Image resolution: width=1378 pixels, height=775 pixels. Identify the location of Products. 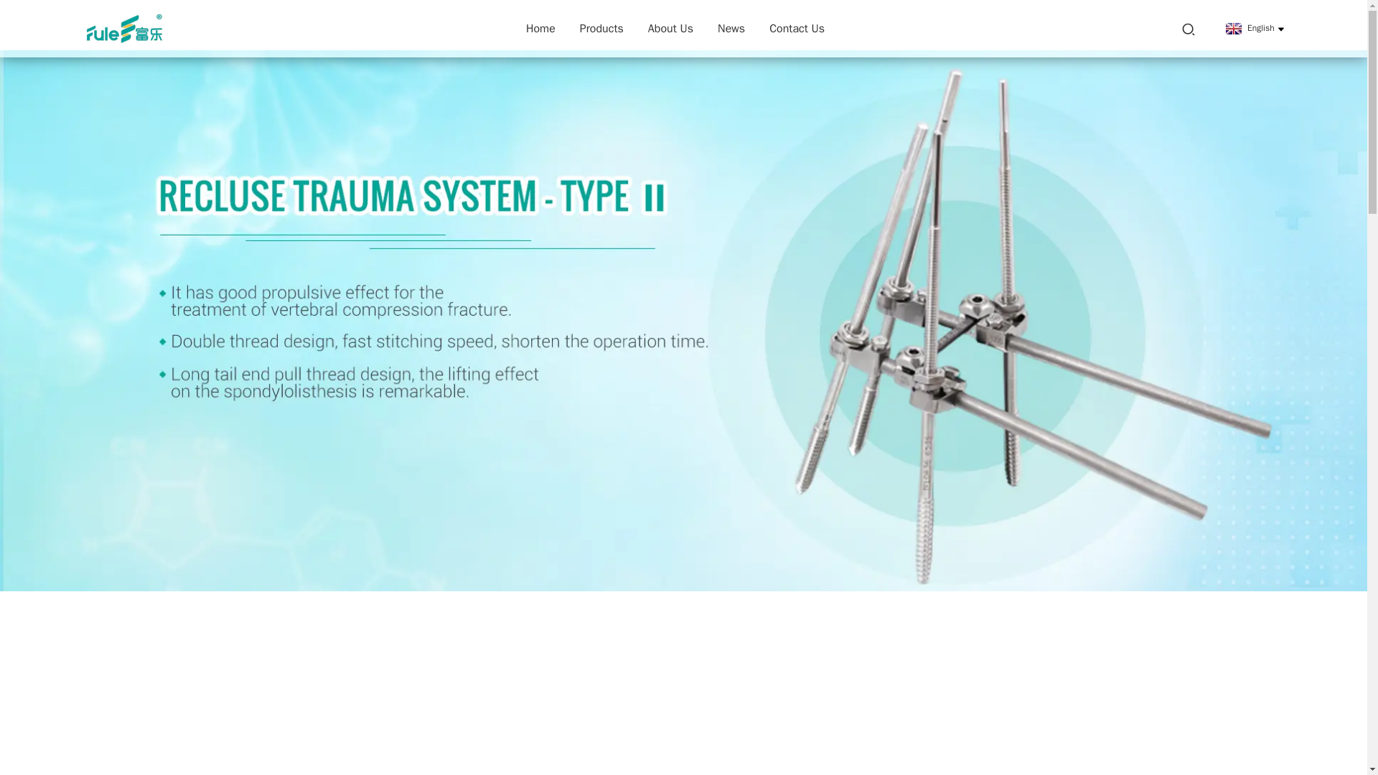
(601, 29).